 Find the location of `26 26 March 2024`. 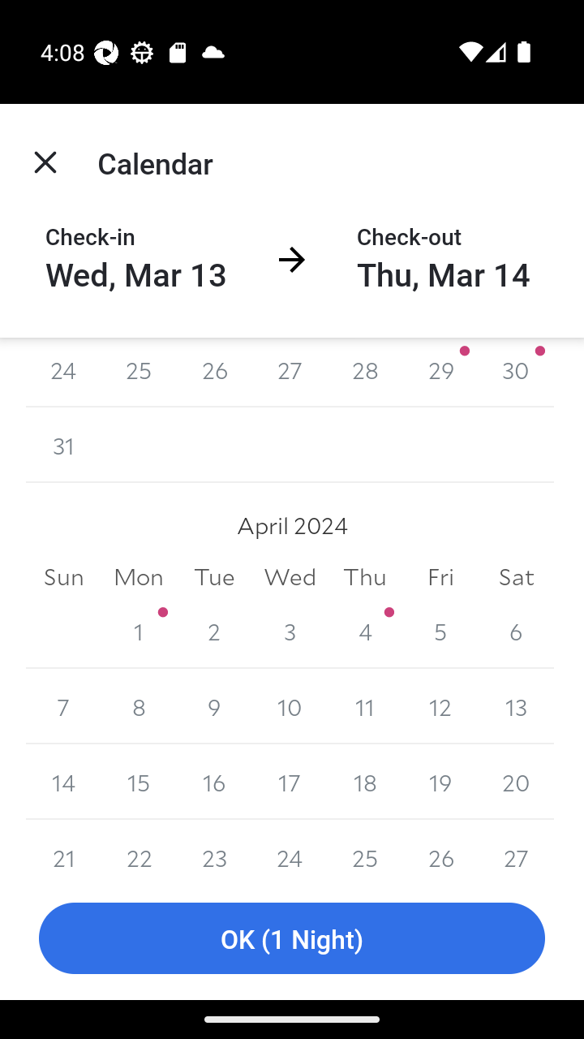

26 26 March 2024 is located at coordinates (214, 372).